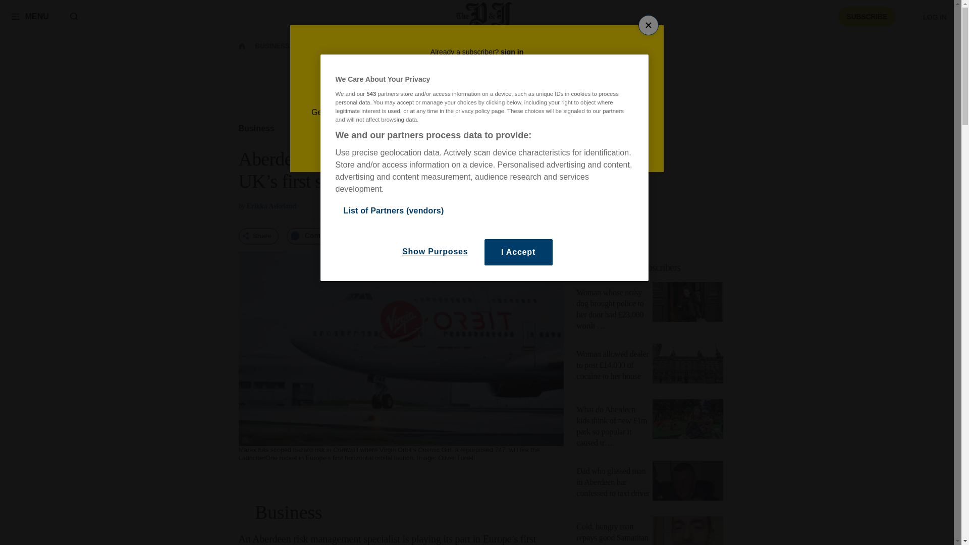 This screenshot has height=545, width=969. What do you see at coordinates (613, 482) in the screenshot?
I see `Dad who glassed man in Aberdeen bar confessed to taxi driver` at bounding box center [613, 482].